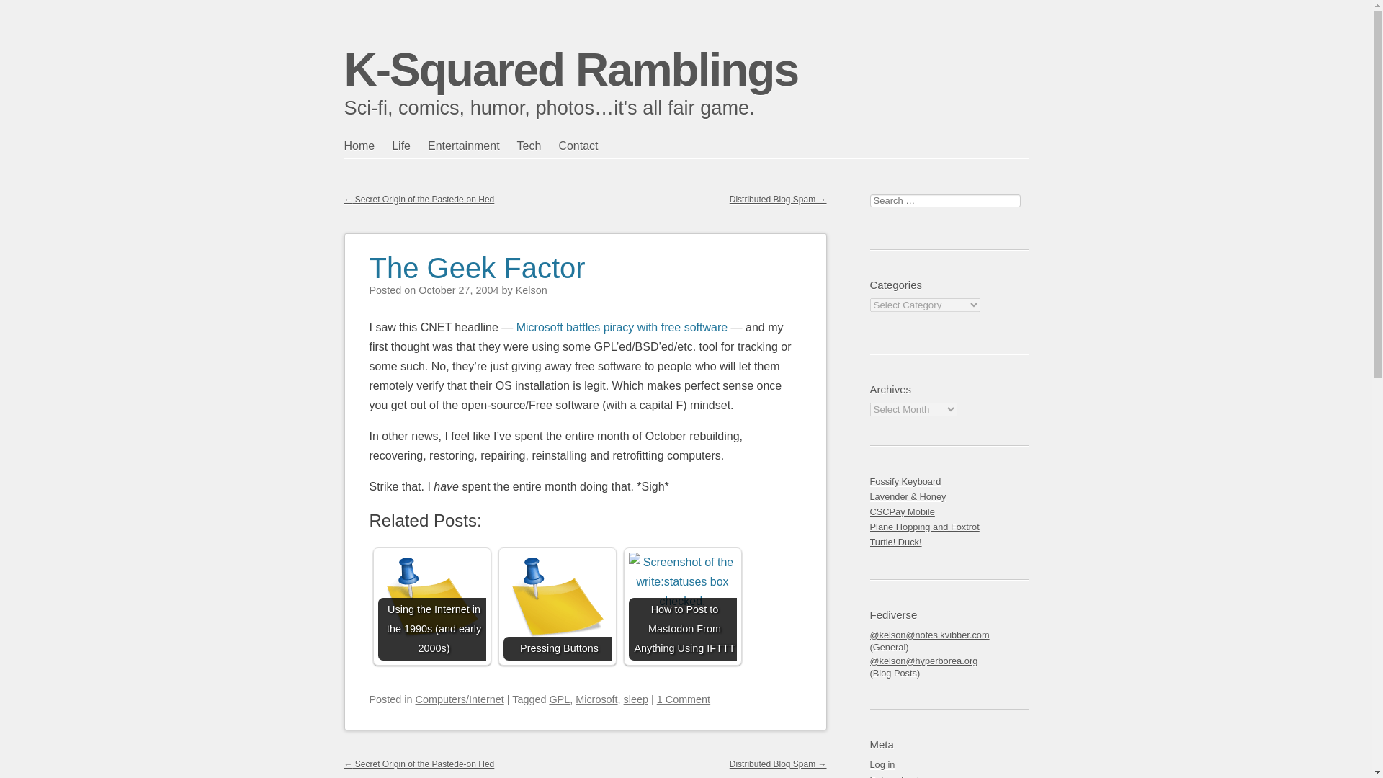 This screenshot has height=778, width=1383. Describe the element at coordinates (413, 174) in the screenshot. I see `Main menu` at that location.